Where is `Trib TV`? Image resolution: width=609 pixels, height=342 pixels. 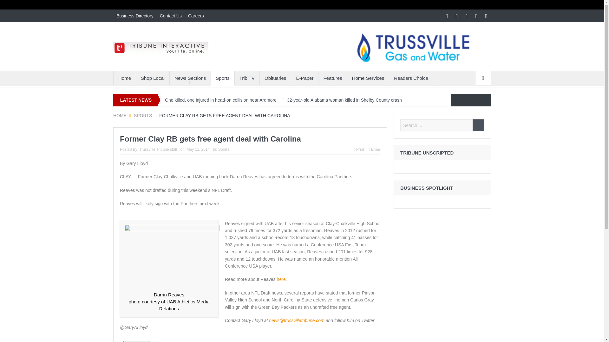
Trib TV is located at coordinates (247, 78).